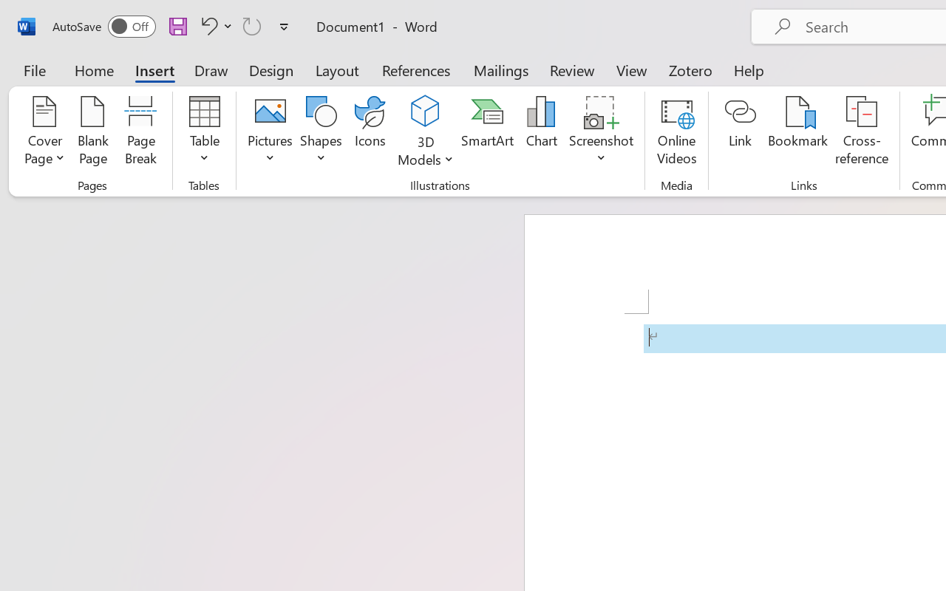  Describe the element at coordinates (204, 133) in the screenshot. I see `Table` at that location.